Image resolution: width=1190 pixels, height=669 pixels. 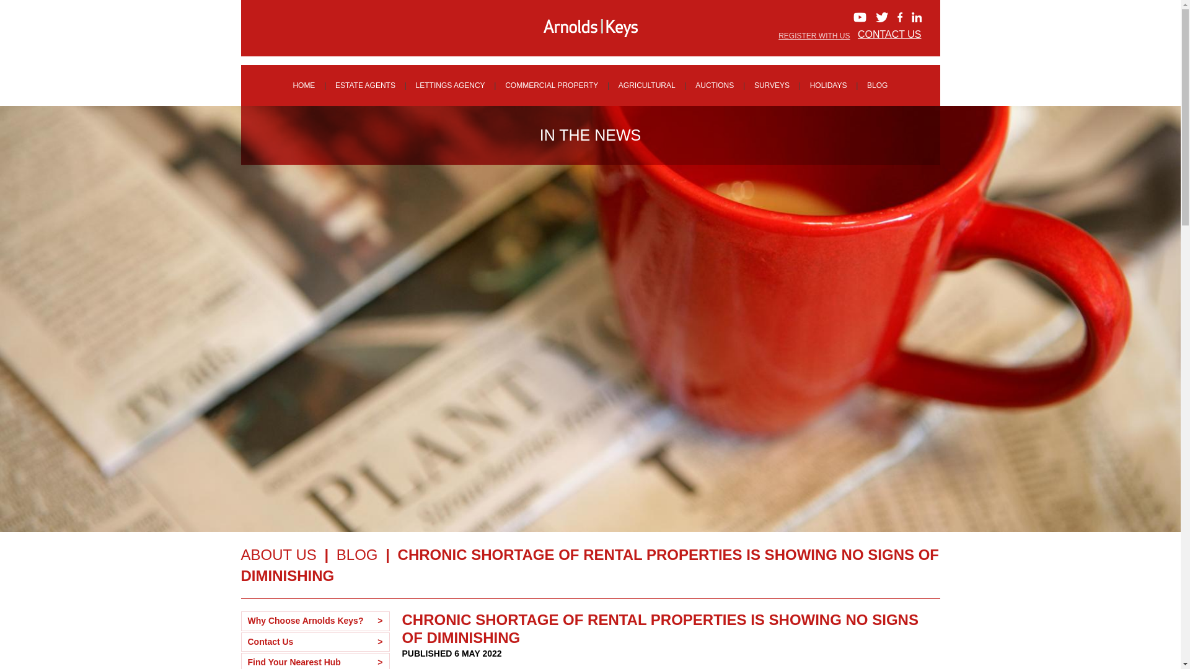 I want to click on REGISTER WITH US, so click(x=813, y=35).